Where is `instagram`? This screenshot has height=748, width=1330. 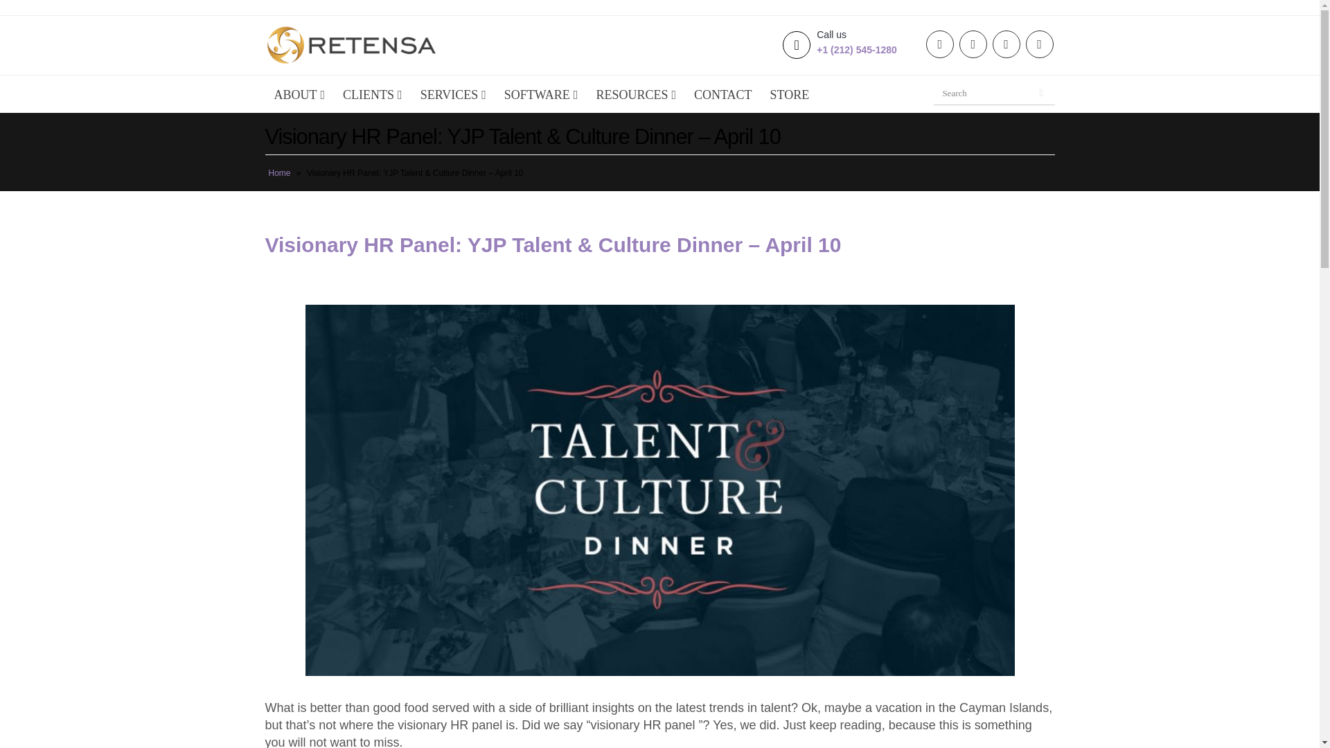 instagram is located at coordinates (1039, 44).